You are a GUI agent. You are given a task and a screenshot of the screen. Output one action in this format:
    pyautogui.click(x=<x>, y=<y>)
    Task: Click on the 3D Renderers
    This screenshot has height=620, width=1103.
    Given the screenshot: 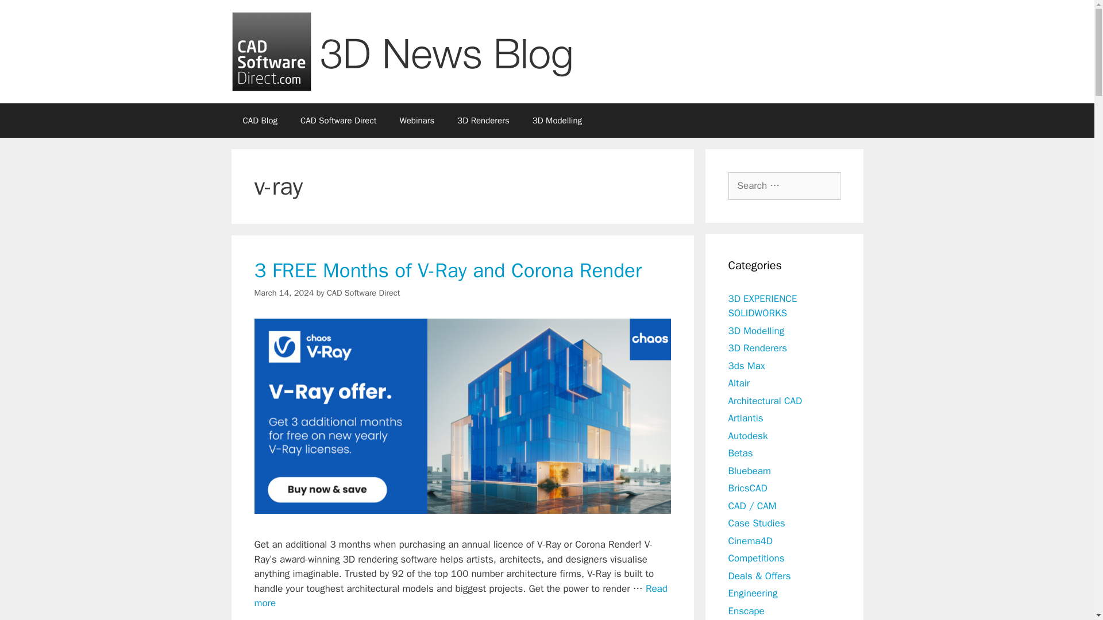 What is the action you would take?
    pyautogui.click(x=483, y=121)
    